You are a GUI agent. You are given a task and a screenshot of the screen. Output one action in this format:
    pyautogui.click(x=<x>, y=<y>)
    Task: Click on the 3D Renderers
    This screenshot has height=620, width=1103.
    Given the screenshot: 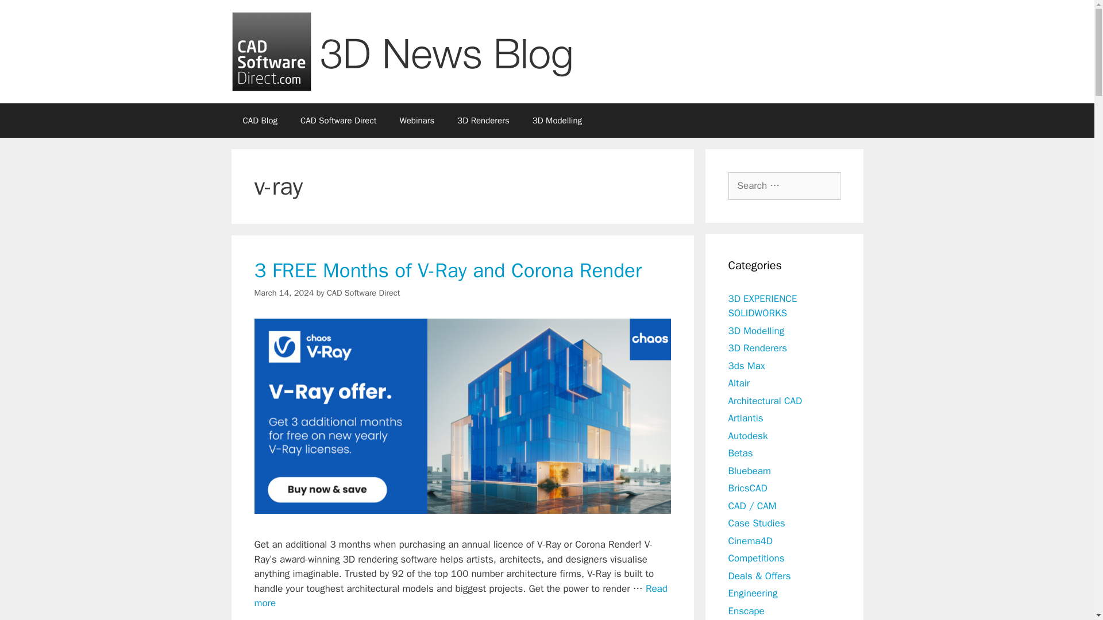 What is the action you would take?
    pyautogui.click(x=483, y=121)
    